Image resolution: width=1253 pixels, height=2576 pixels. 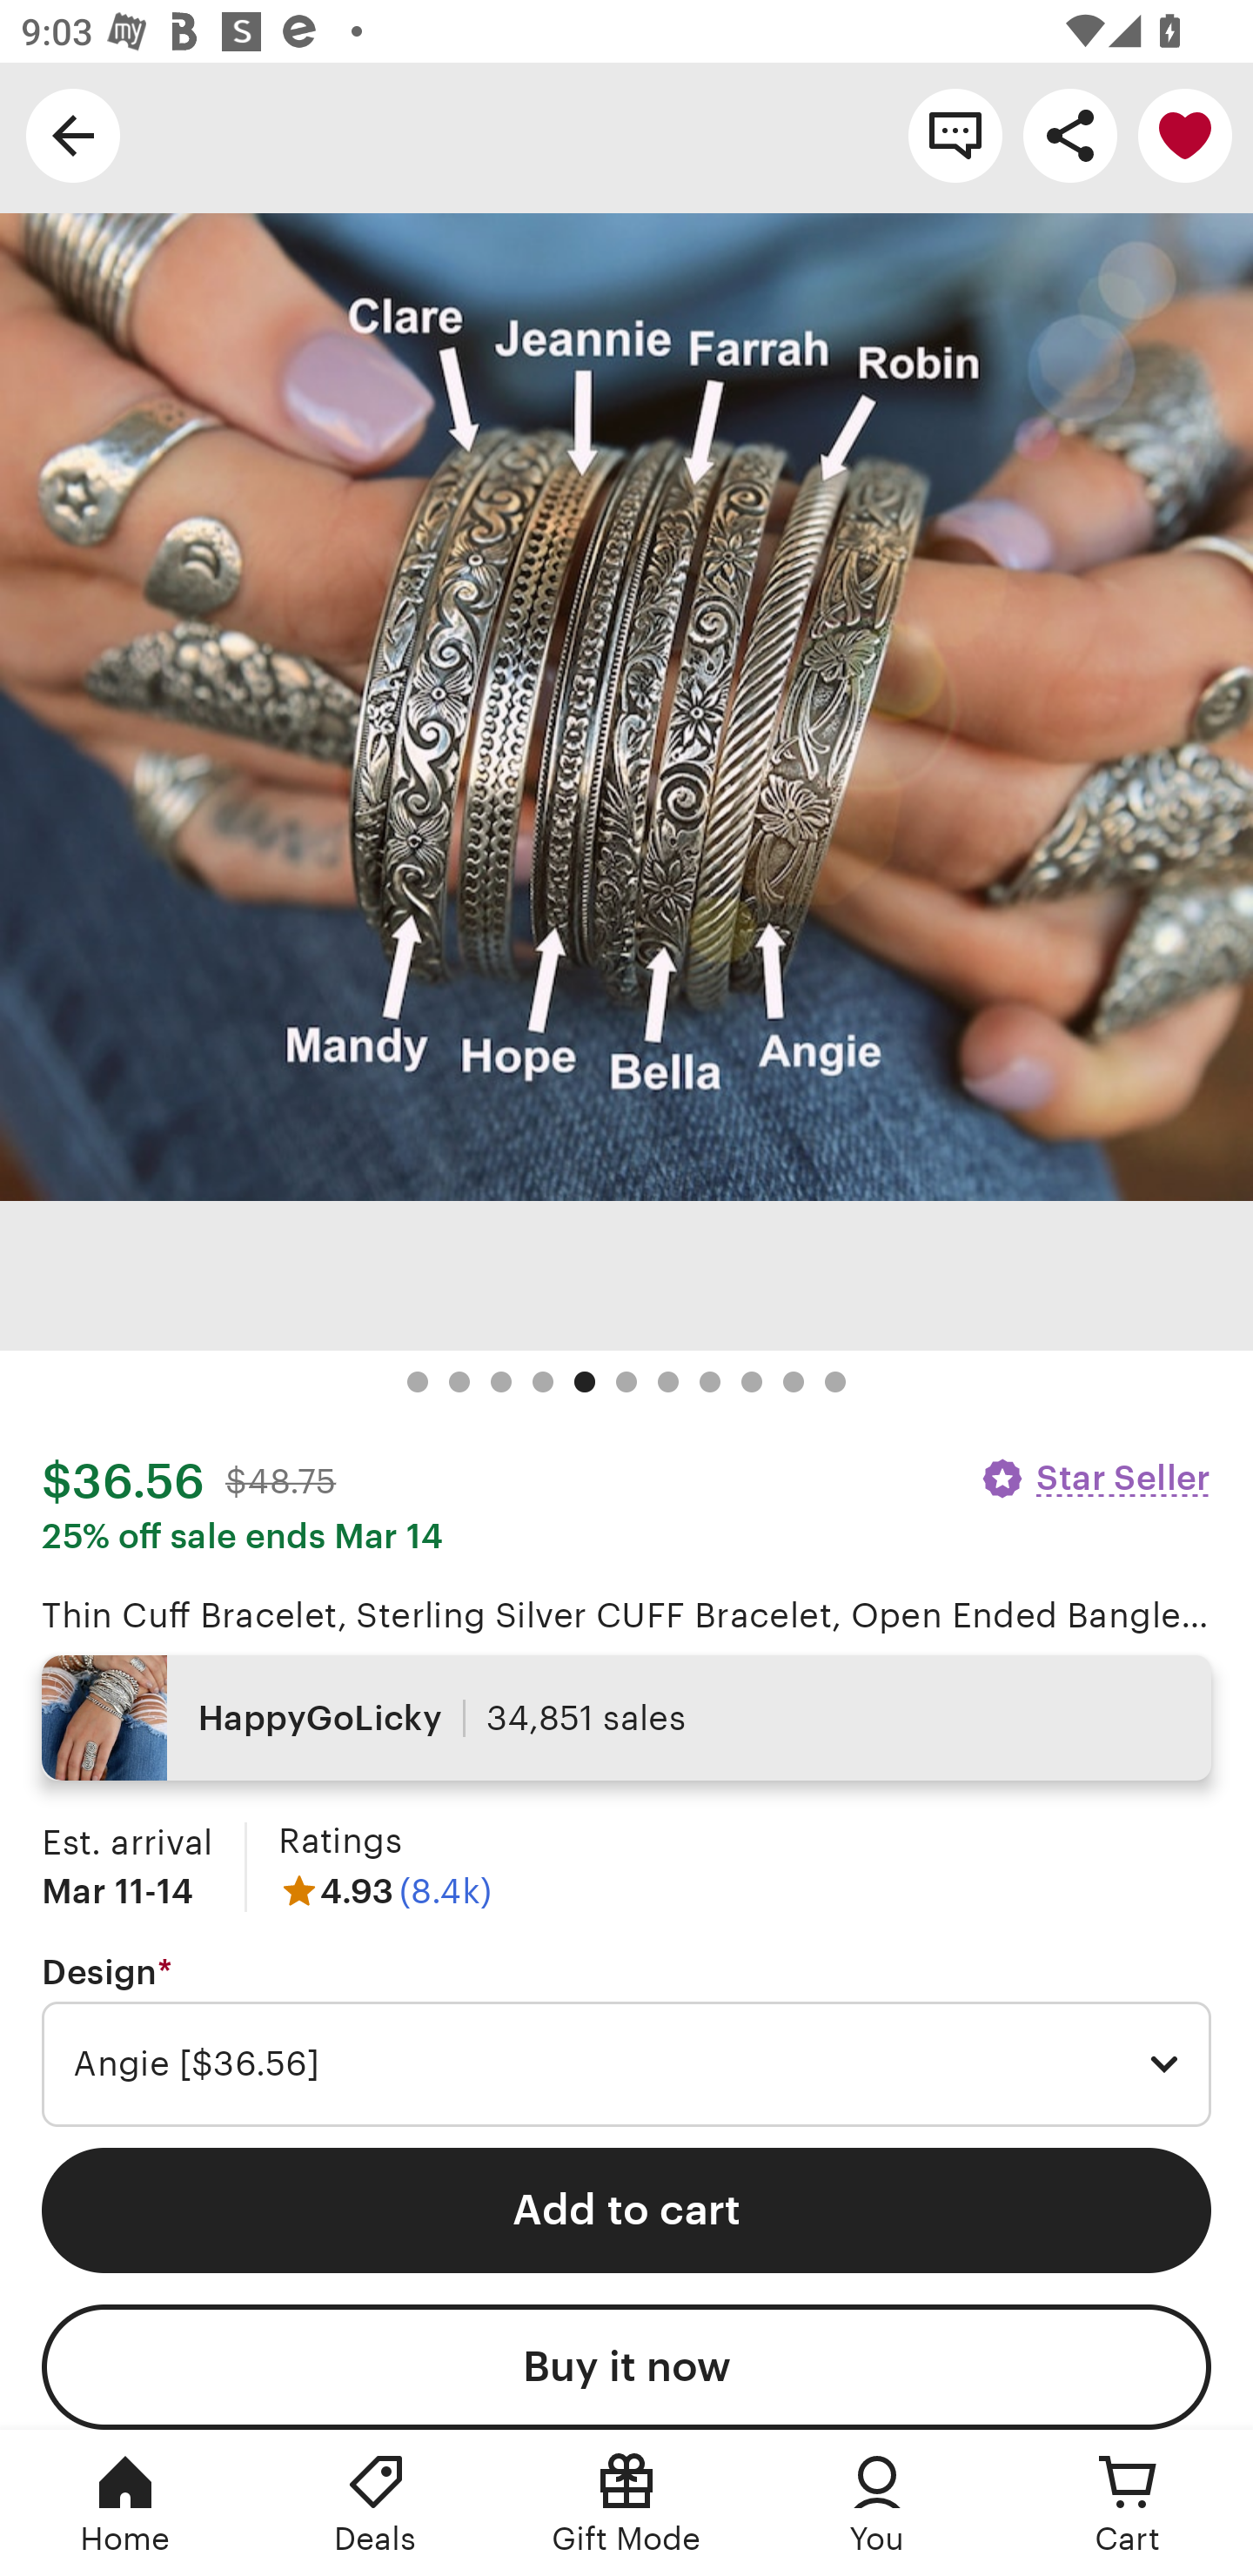 What do you see at coordinates (73, 134) in the screenshot?
I see `Navigate up` at bounding box center [73, 134].